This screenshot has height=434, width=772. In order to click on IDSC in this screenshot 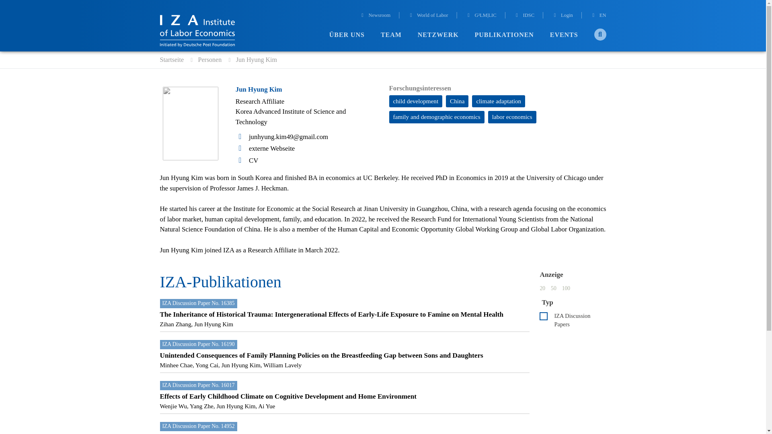, I will do `click(524, 16)`.